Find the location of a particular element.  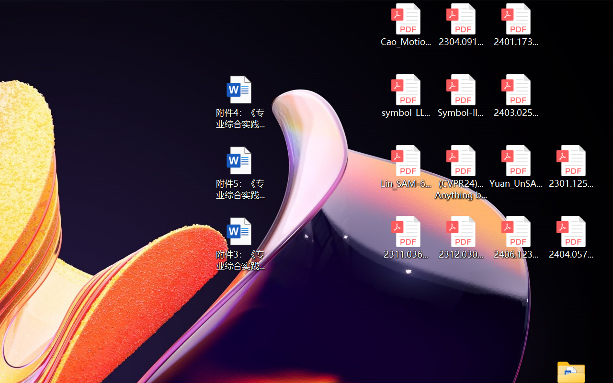

2401.17399v1.pdf is located at coordinates (516, 25).